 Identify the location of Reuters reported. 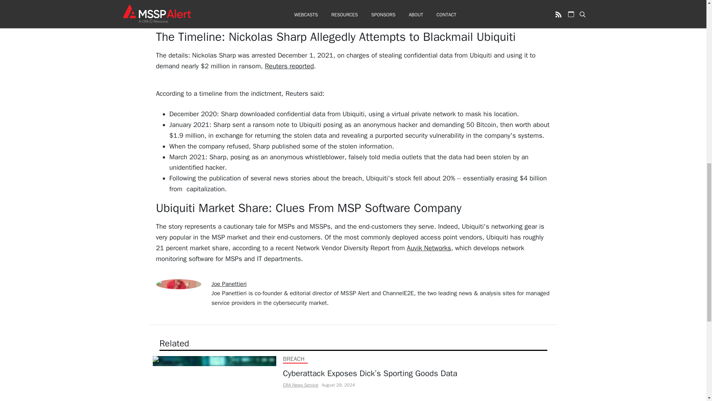
(289, 66).